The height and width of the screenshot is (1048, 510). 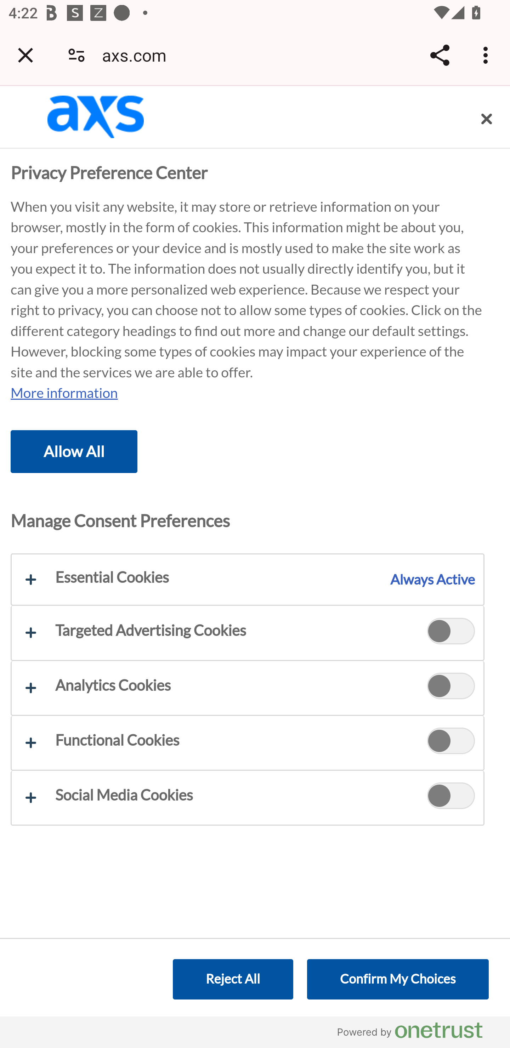 I want to click on Social Media Cookies, so click(x=248, y=798).